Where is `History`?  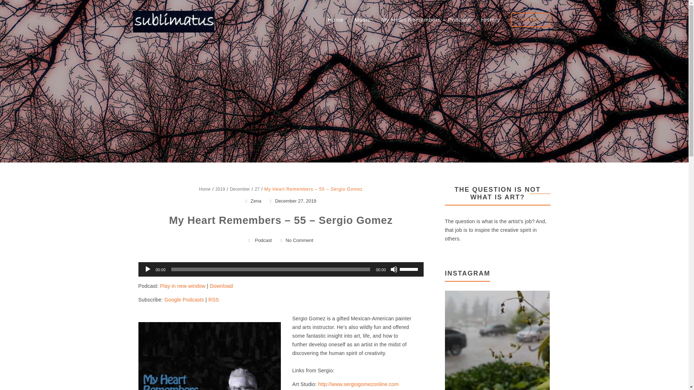
History is located at coordinates (490, 19).